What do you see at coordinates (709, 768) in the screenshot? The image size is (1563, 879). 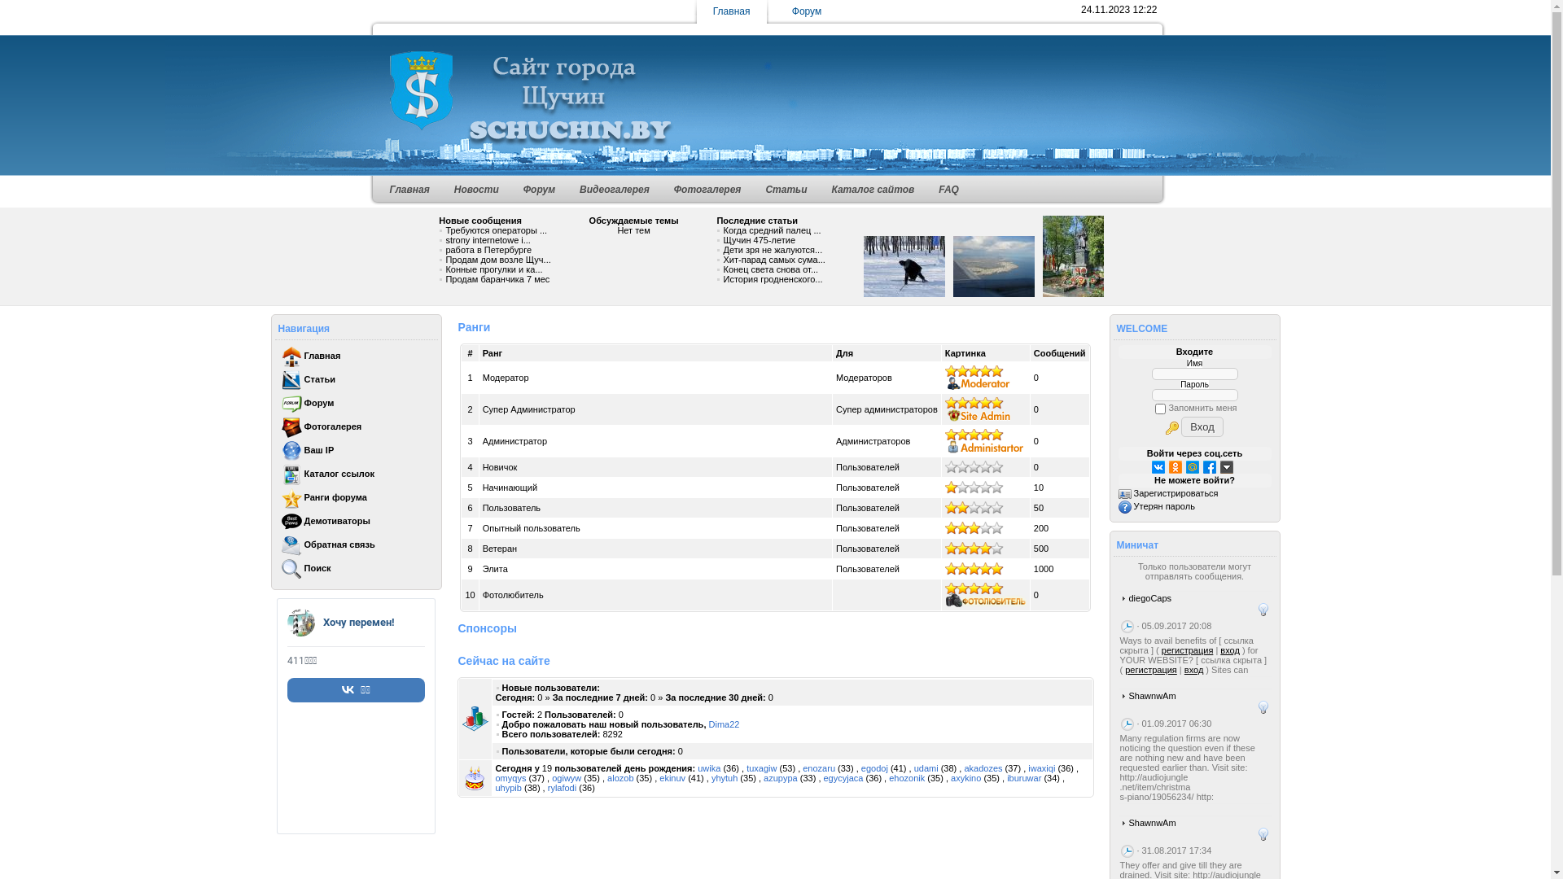 I see `uwika` at bounding box center [709, 768].